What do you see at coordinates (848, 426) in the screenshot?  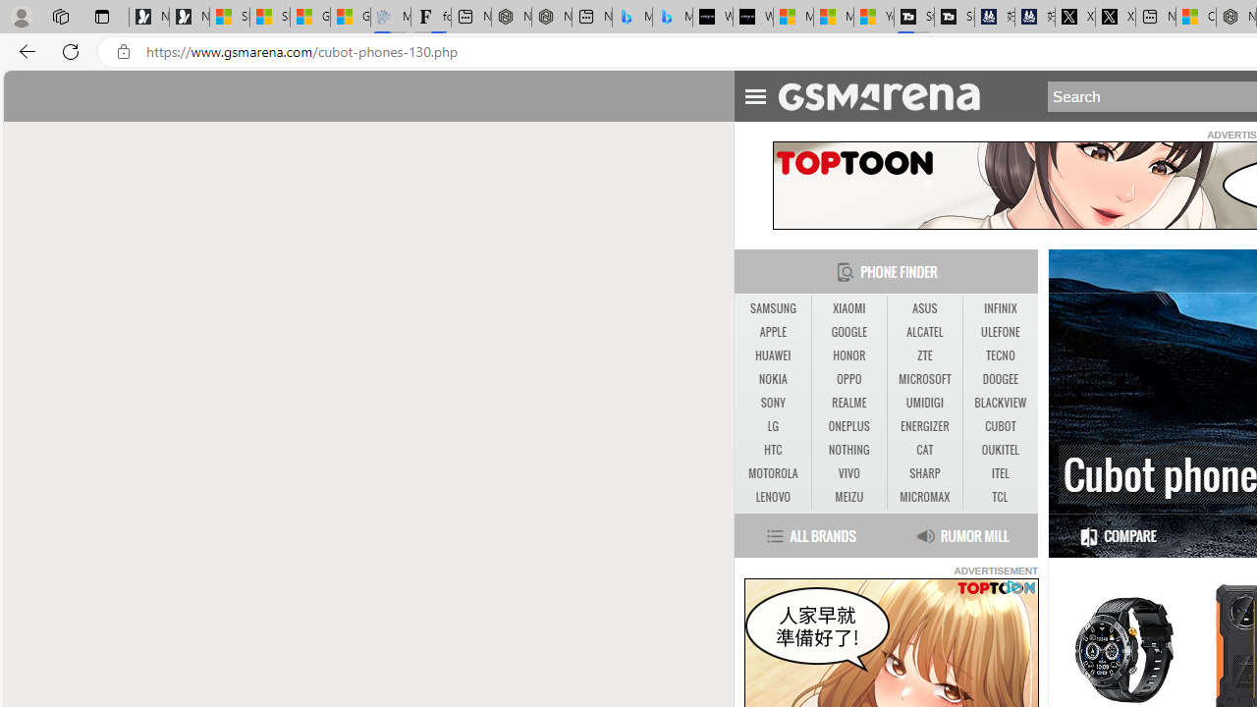 I see `ONEPLUS` at bounding box center [848, 426].